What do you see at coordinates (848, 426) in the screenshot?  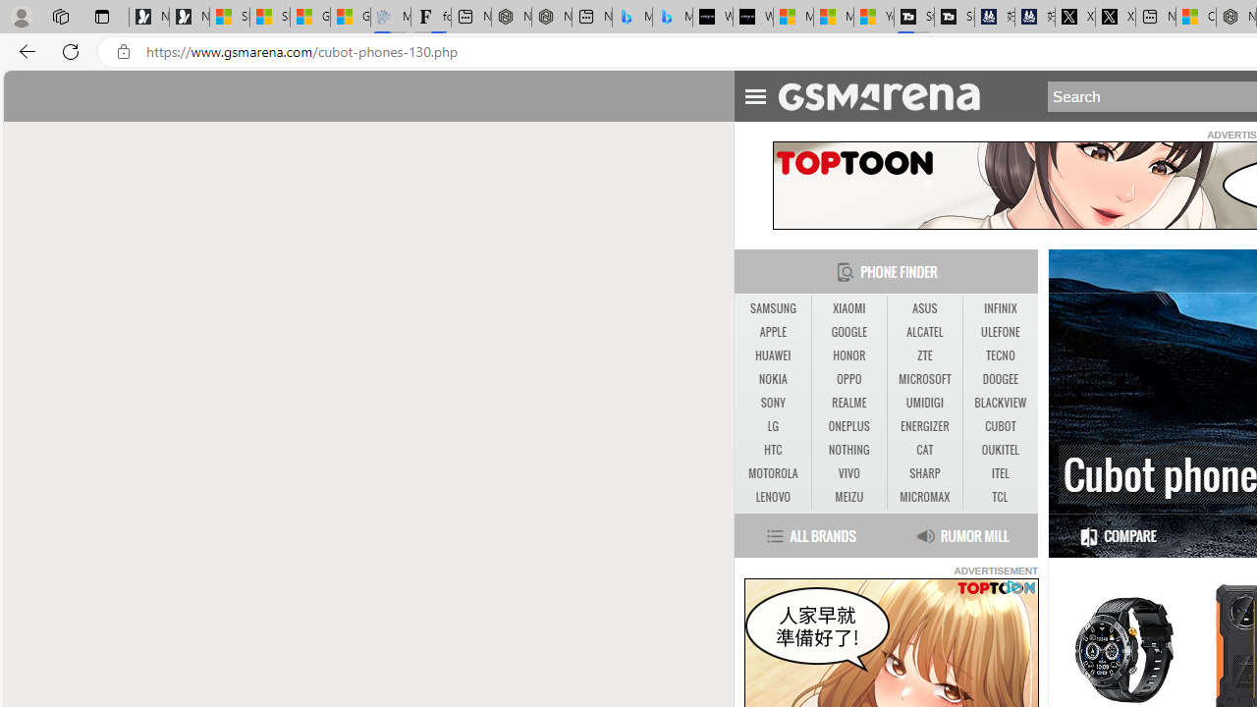 I see `ONEPLUS` at bounding box center [848, 426].